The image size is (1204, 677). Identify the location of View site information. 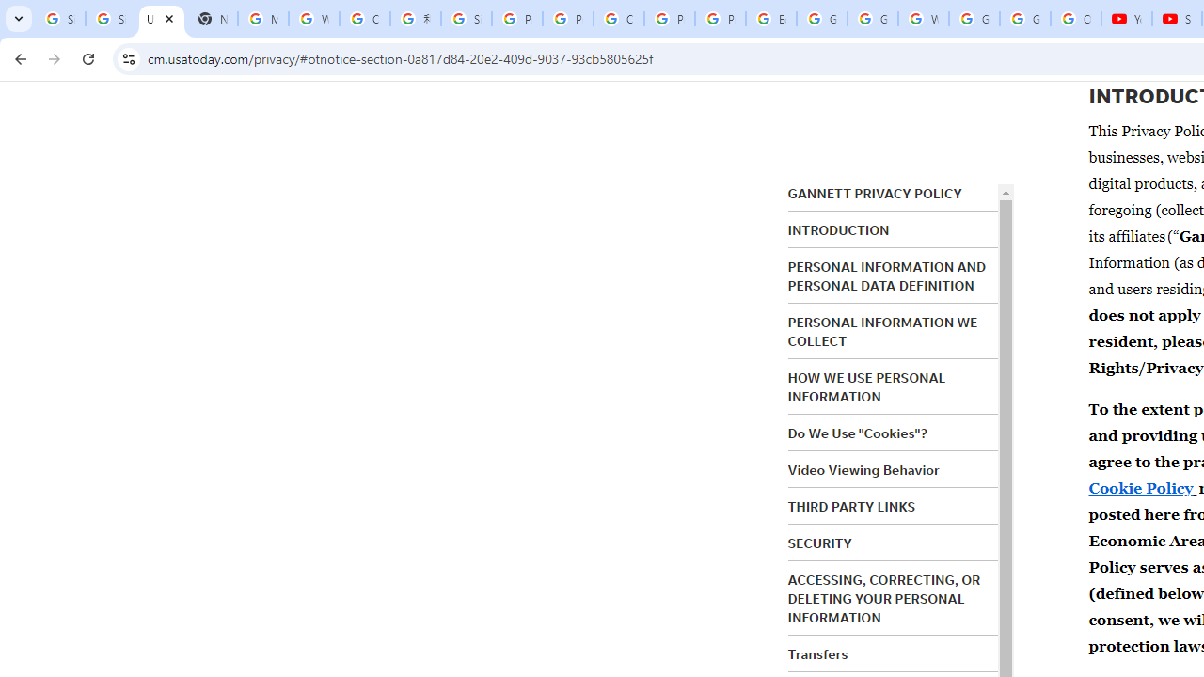
(128, 58).